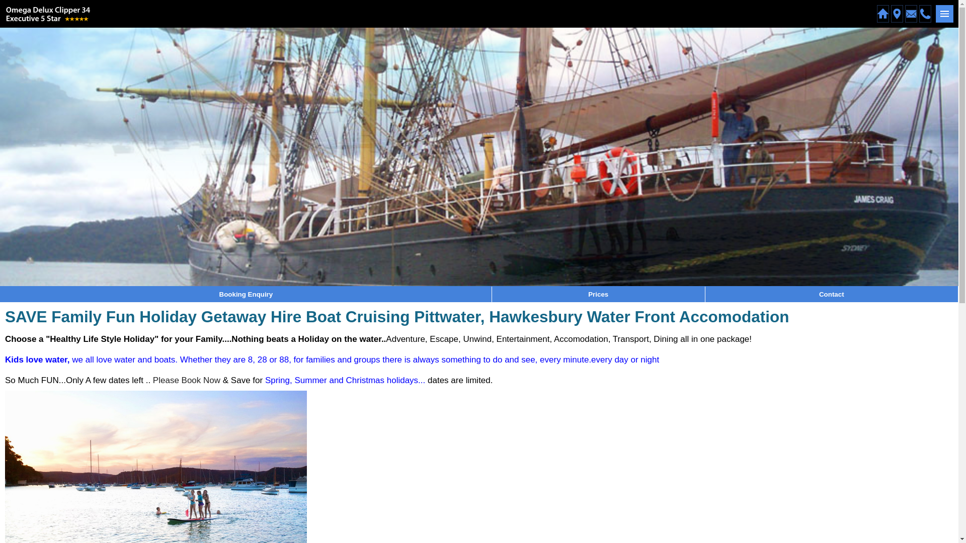 The width and height of the screenshot is (966, 543). I want to click on Prices, so click(598, 295).